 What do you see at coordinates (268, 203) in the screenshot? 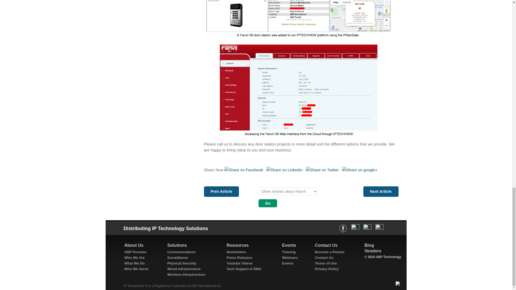
I see `Go` at bounding box center [268, 203].